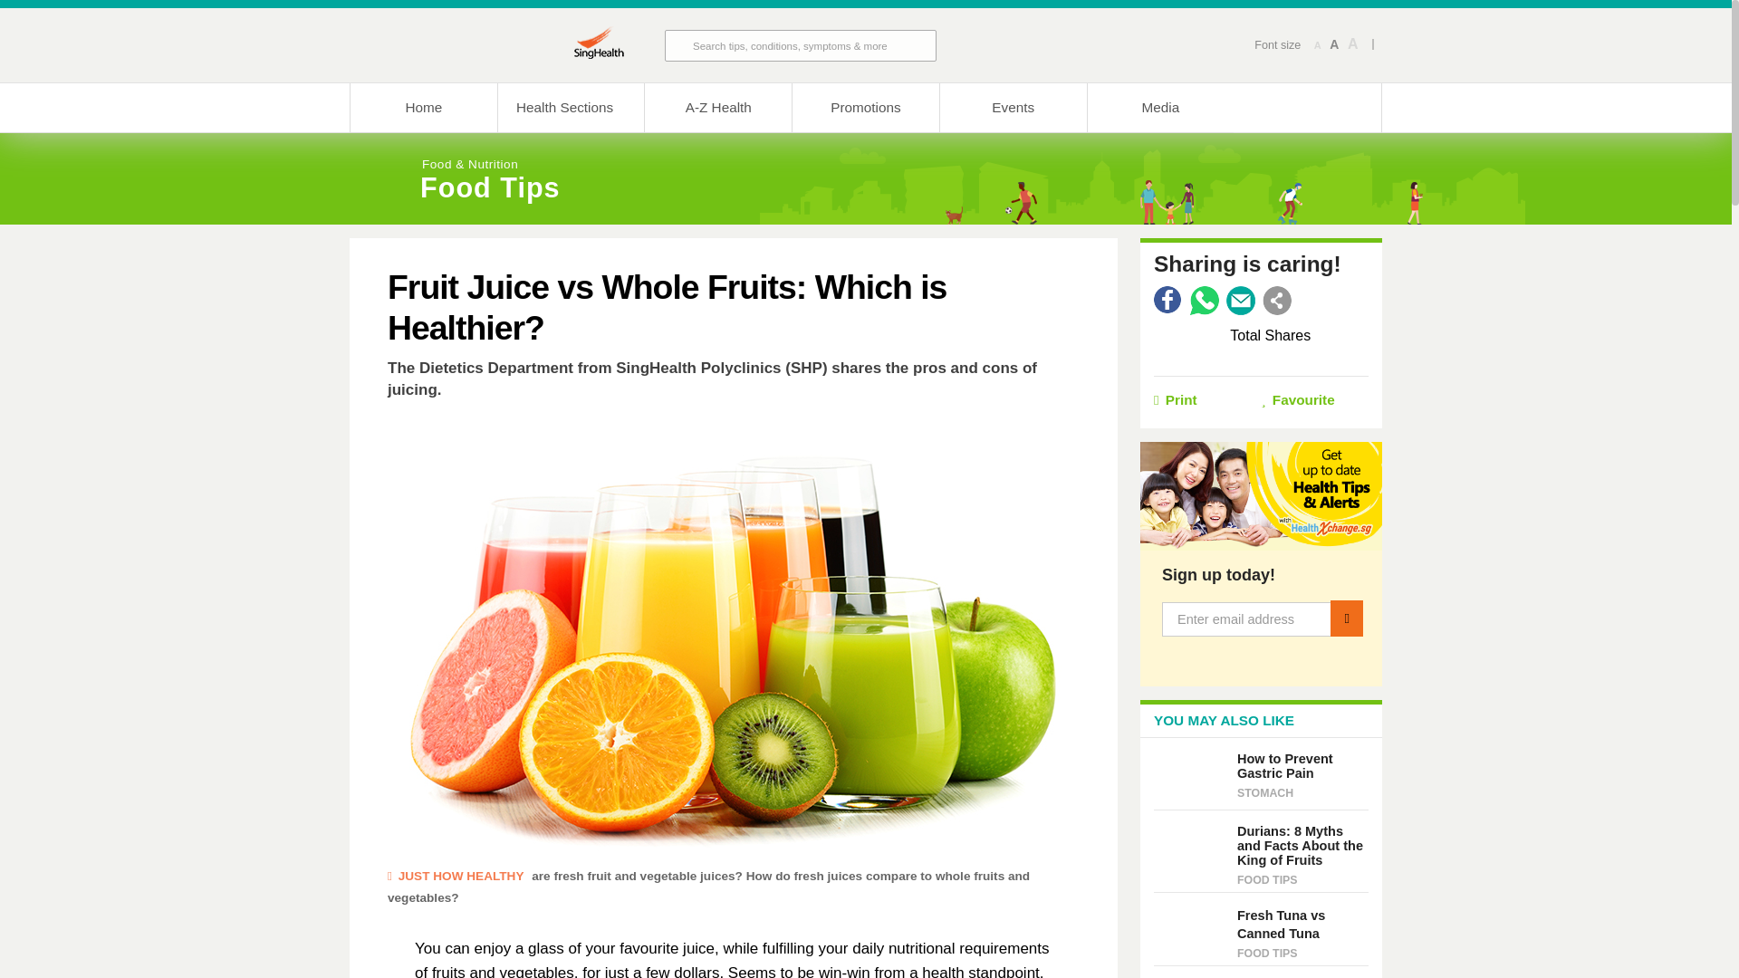 The width and height of the screenshot is (1739, 978). I want to click on Health Sections, so click(571, 107).